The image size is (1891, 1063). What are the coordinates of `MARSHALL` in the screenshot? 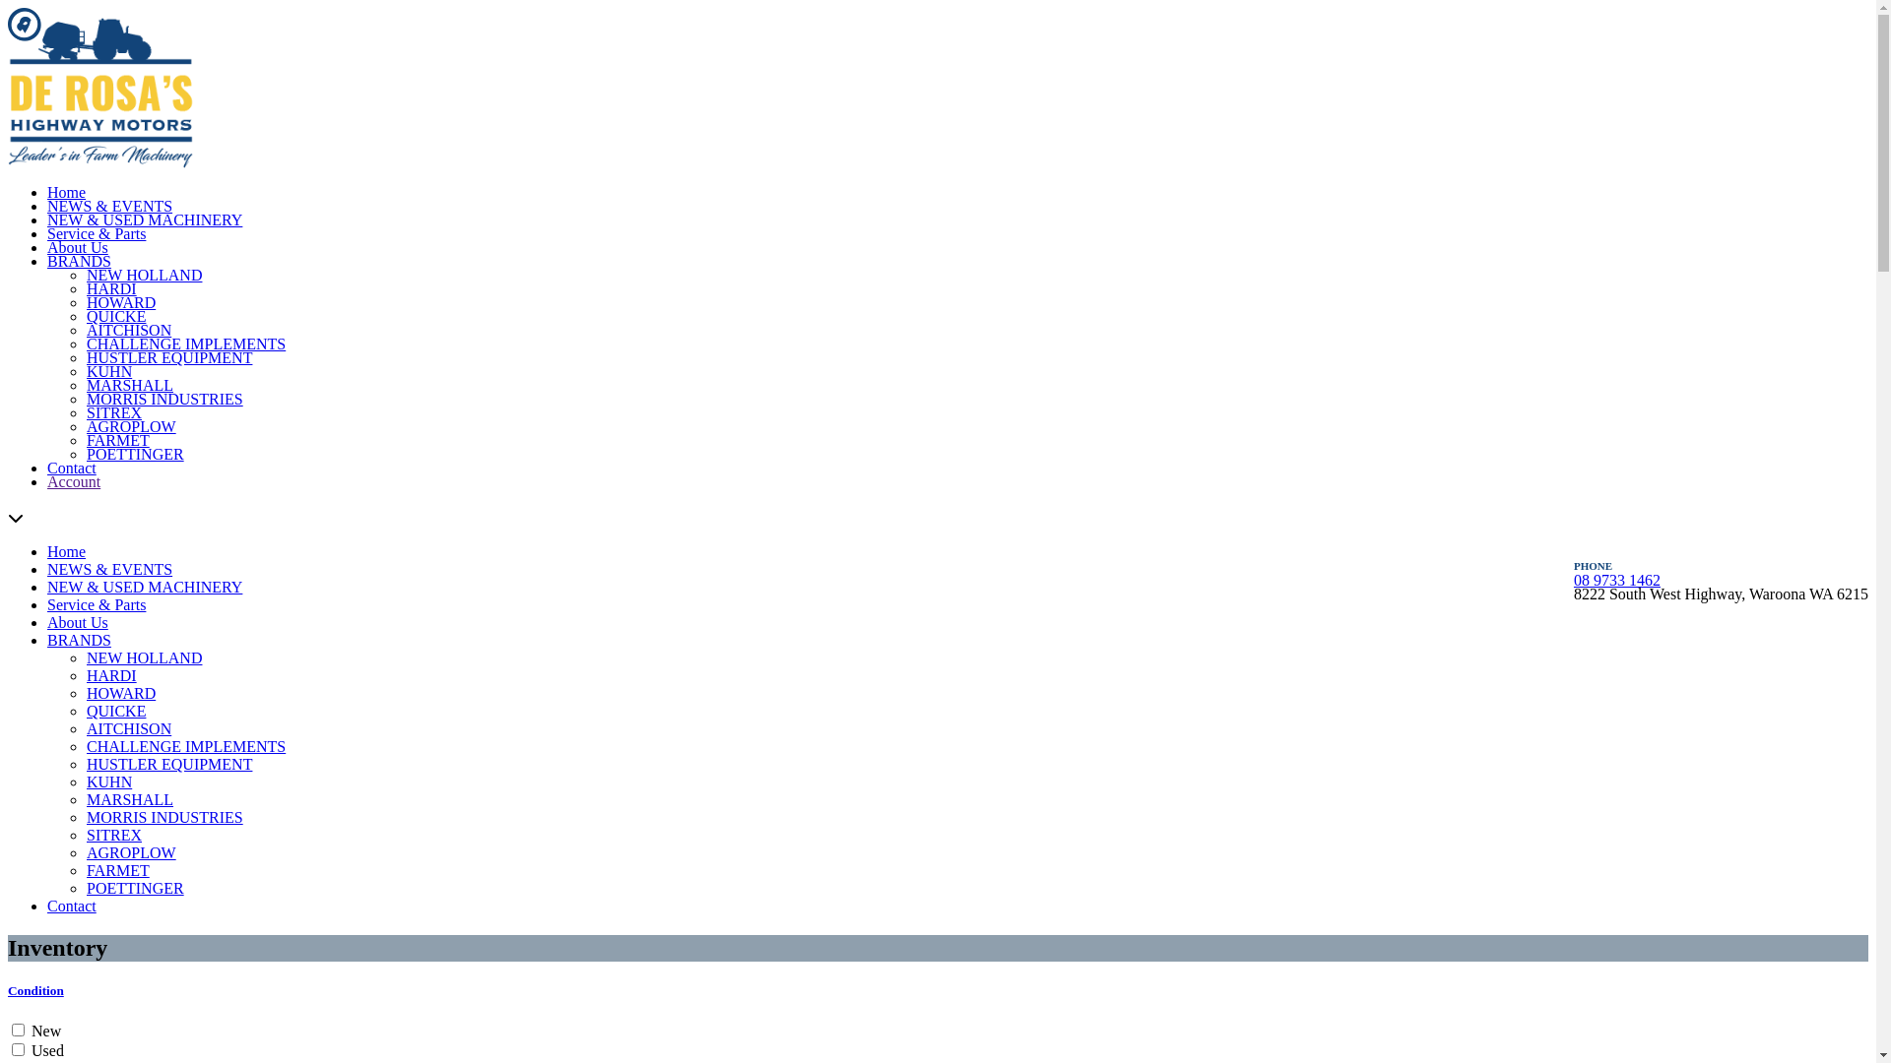 It's located at (130, 386).